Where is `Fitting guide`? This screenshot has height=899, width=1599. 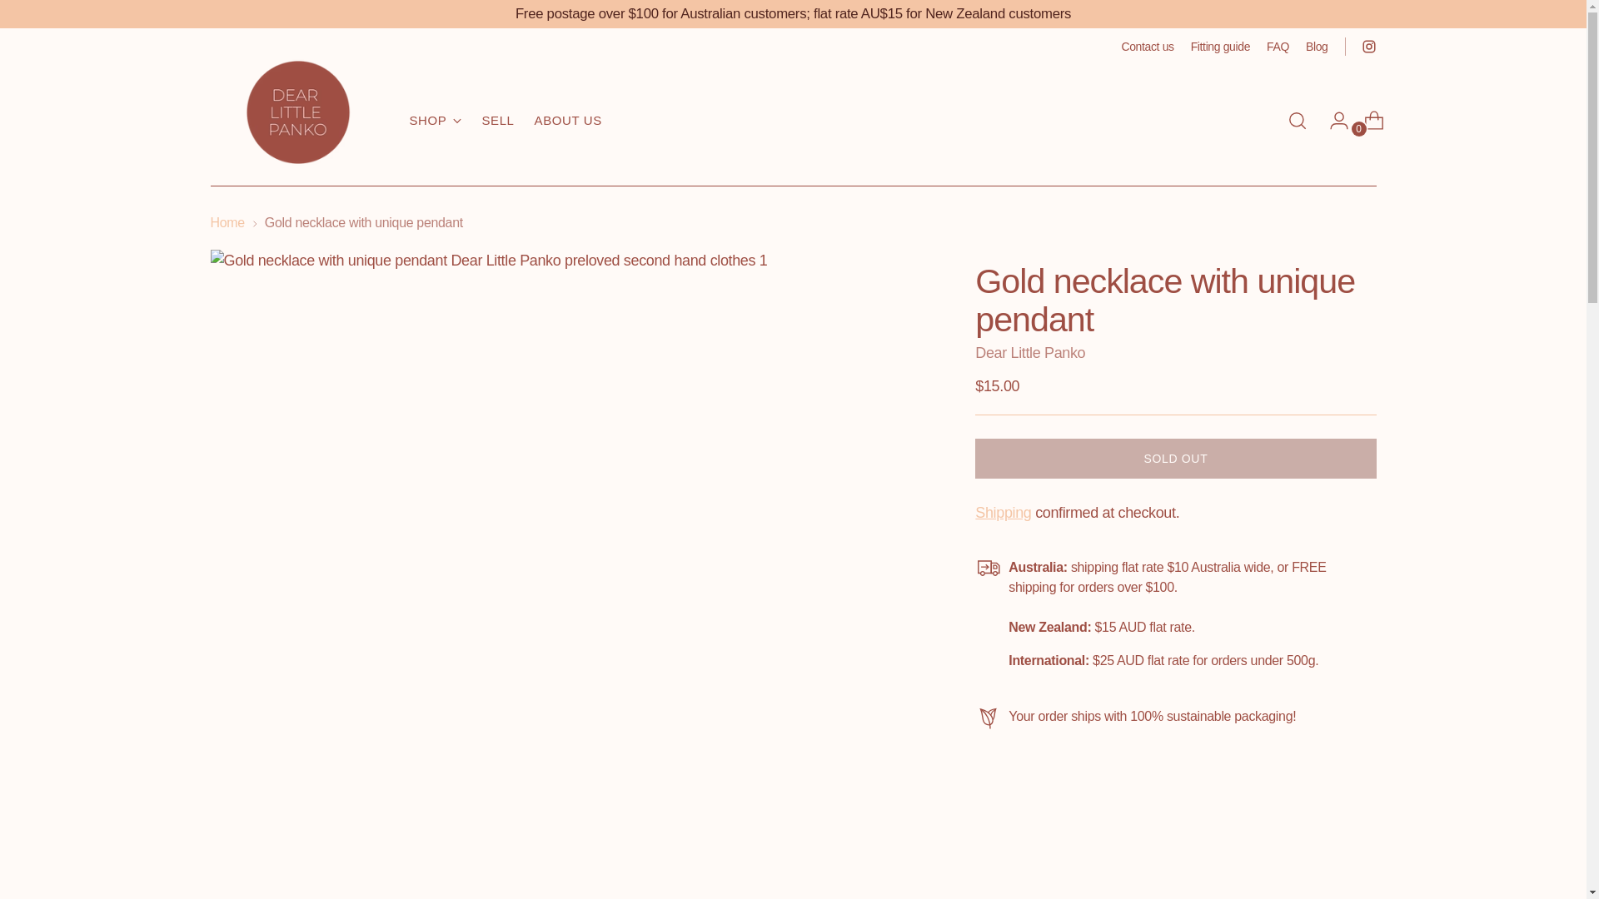 Fitting guide is located at coordinates (1221, 46).